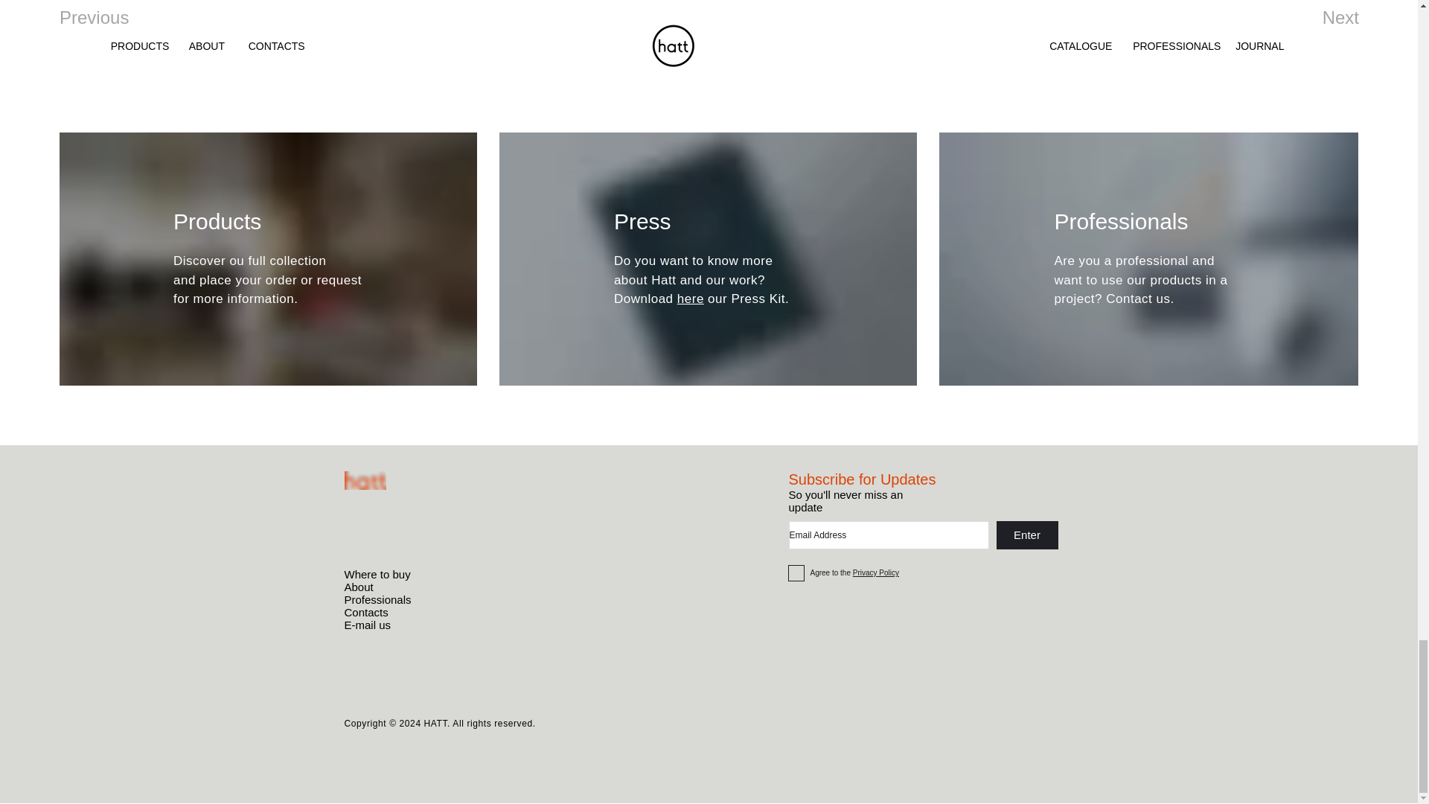 This screenshot has width=1429, height=804. I want to click on Enter, so click(1026, 535).